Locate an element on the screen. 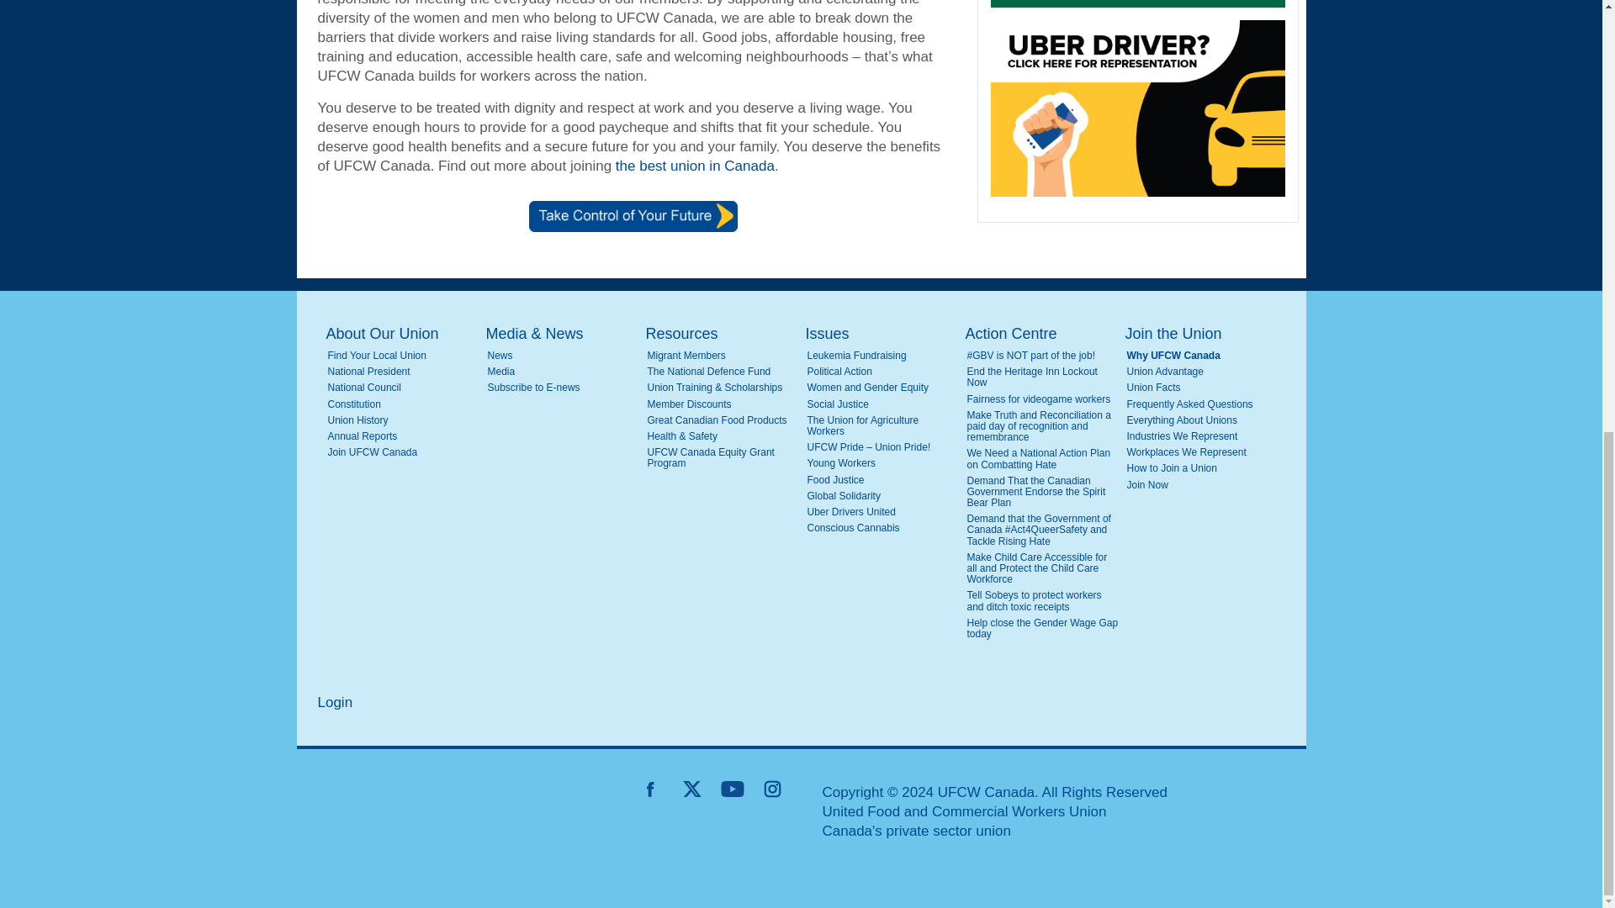 The image size is (1615, 908).   Instagram is located at coordinates (772, 789).